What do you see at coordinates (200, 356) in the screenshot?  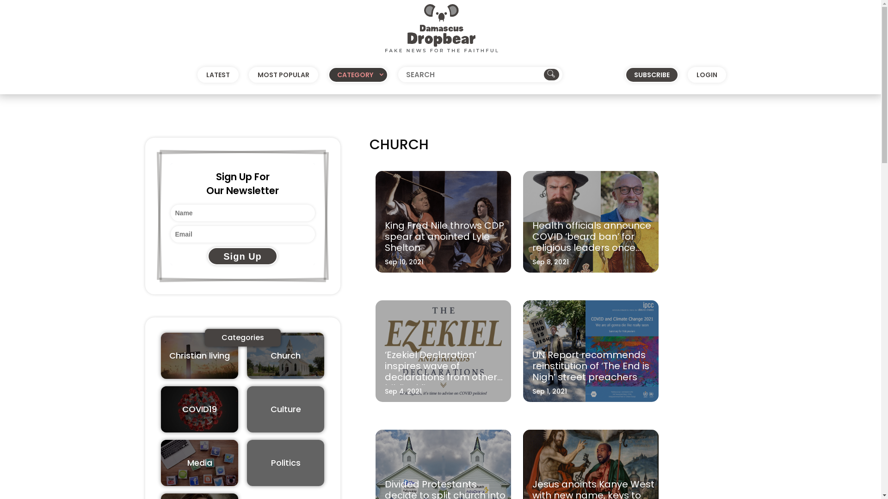 I see `Christian living` at bounding box center [200, 356].